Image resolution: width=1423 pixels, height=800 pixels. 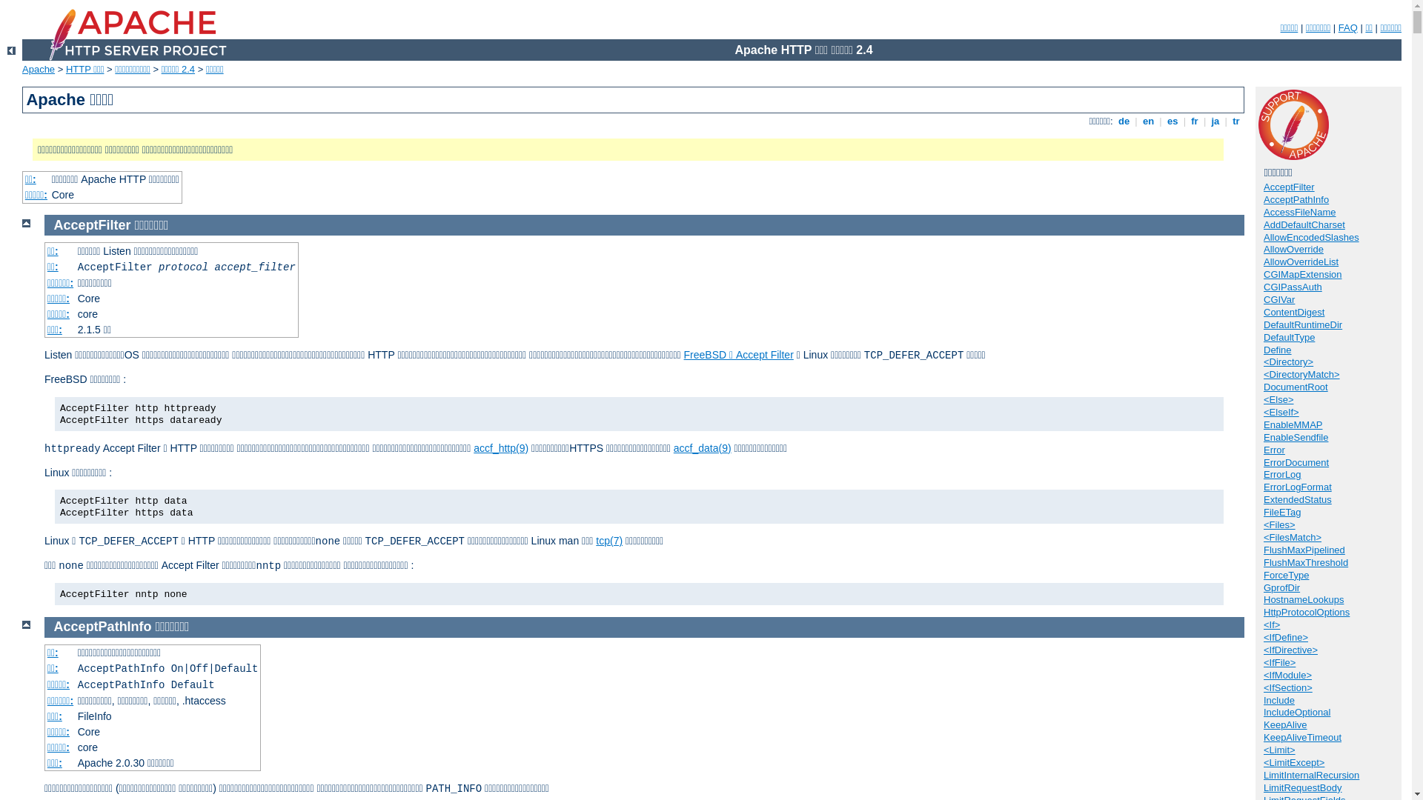 I want to click on Define, so click(x=1278, y=350).